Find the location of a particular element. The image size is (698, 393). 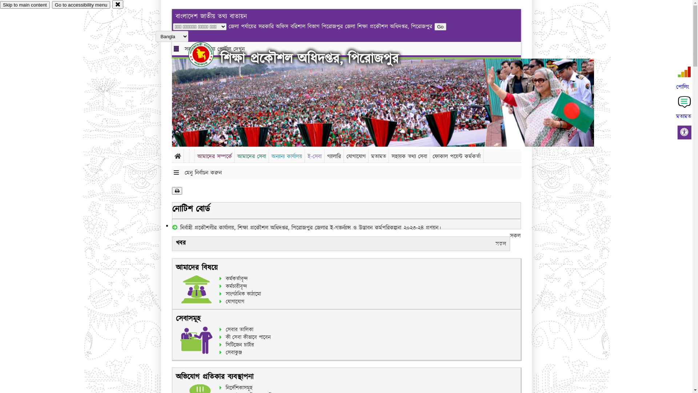

Go is located at coordinates (363, 27).